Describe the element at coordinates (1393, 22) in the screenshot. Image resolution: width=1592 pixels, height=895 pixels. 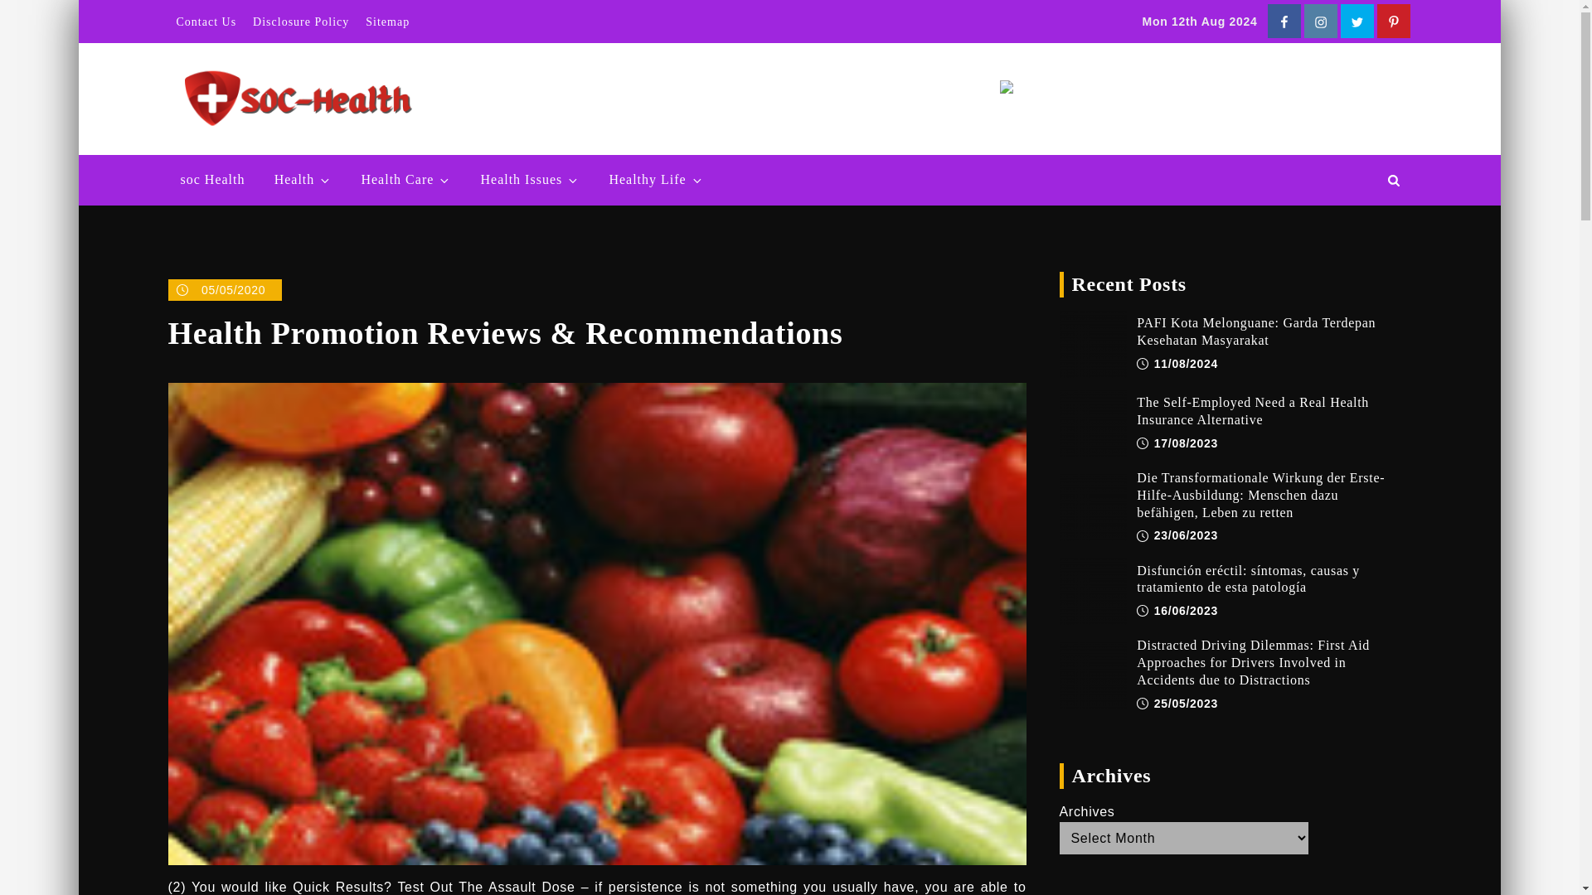
I see `Pinterest` at that location.